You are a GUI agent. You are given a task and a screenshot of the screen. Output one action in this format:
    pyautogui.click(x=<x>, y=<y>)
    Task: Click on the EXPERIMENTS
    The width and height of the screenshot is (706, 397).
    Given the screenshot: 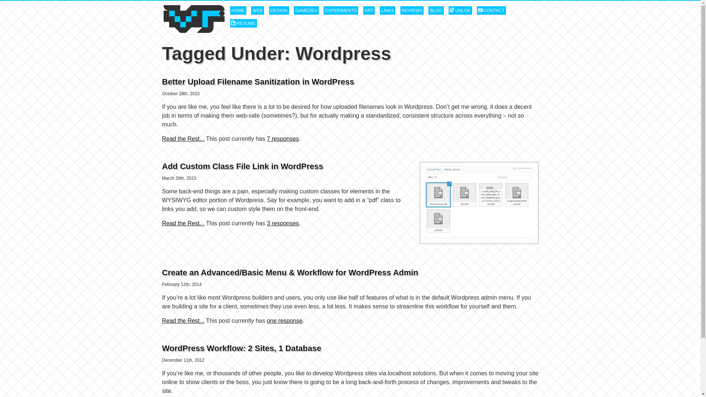 What is the action you would take?
    pyautogui.click(x=340, y=10)
    